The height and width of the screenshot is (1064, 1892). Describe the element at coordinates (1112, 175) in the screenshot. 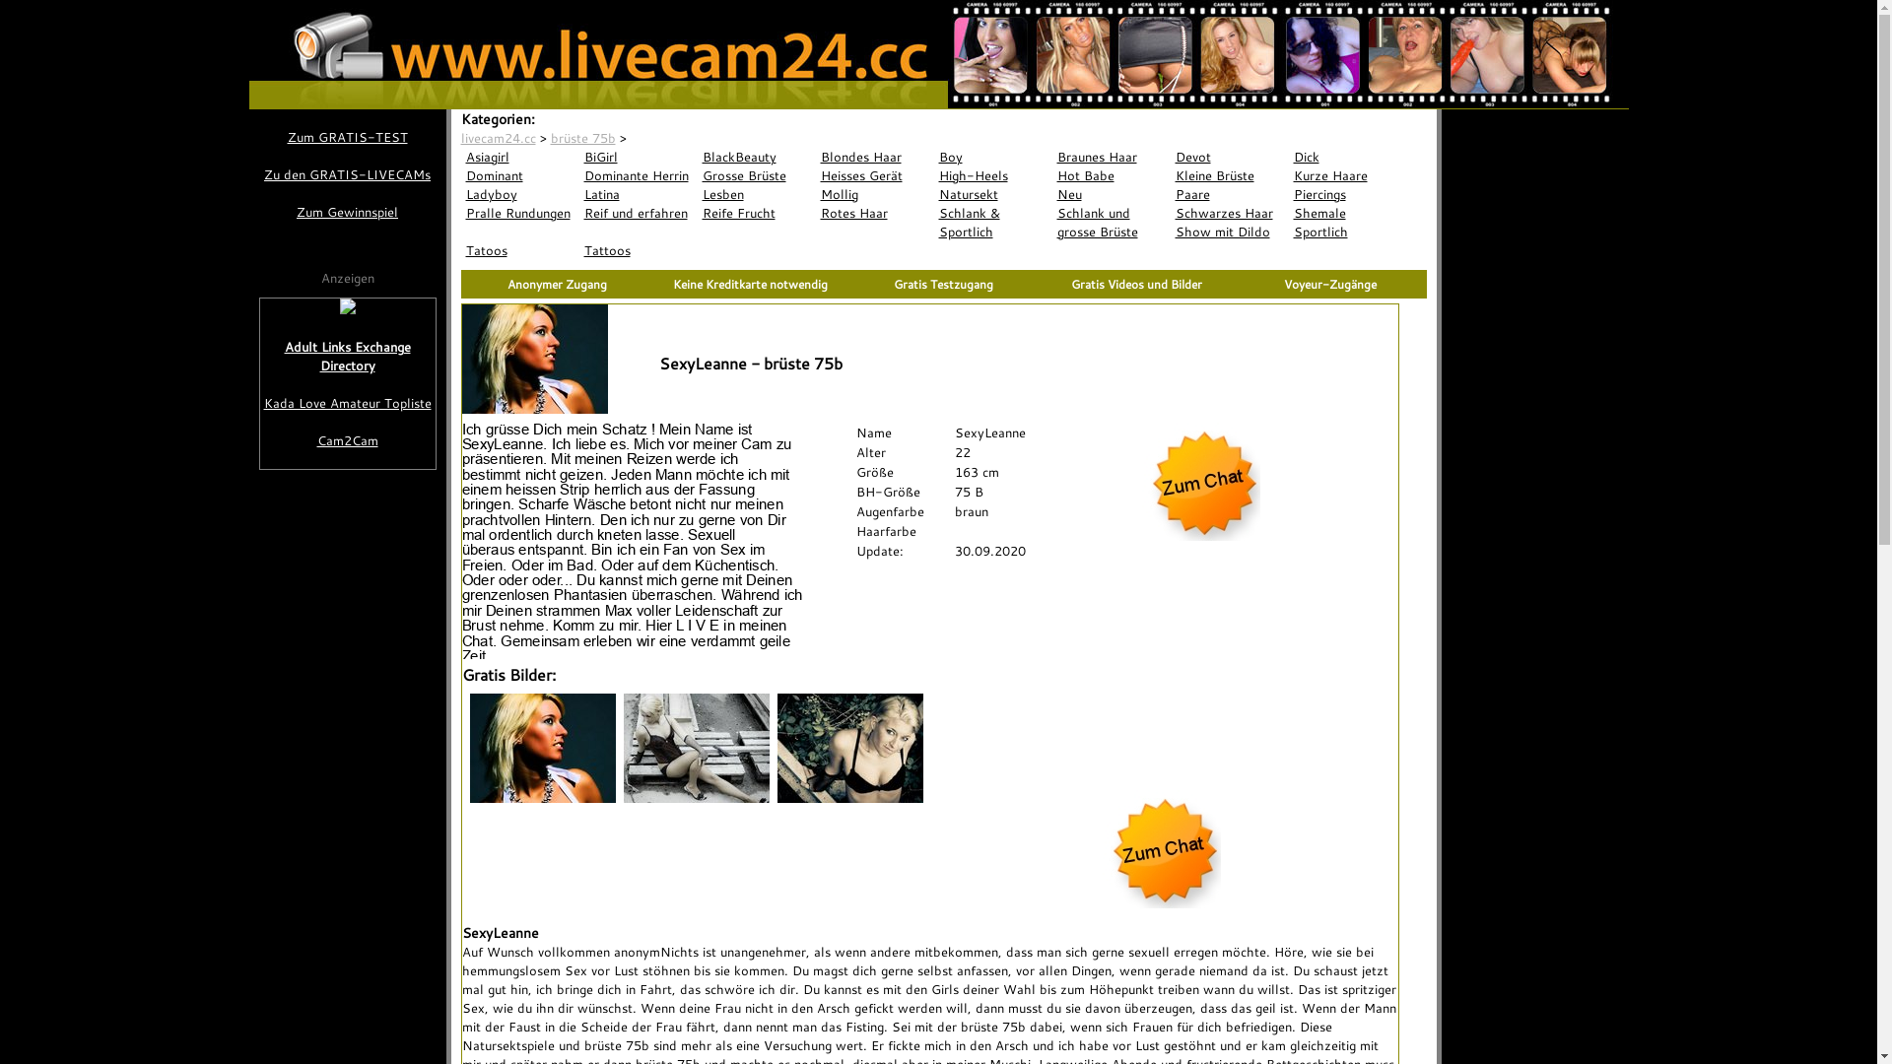

I see `Hot Babe` at that location.